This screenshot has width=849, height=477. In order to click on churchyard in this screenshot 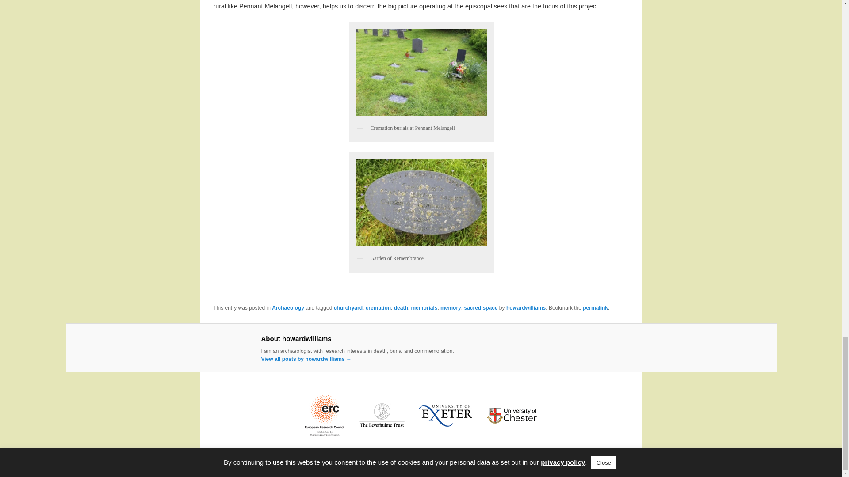, I will do `click(348, 308)`.